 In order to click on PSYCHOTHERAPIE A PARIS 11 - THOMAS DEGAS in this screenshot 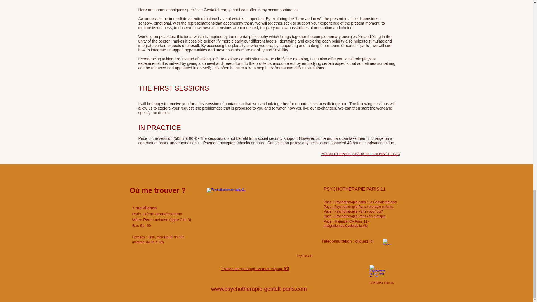, I will do `click(360, 154)`.